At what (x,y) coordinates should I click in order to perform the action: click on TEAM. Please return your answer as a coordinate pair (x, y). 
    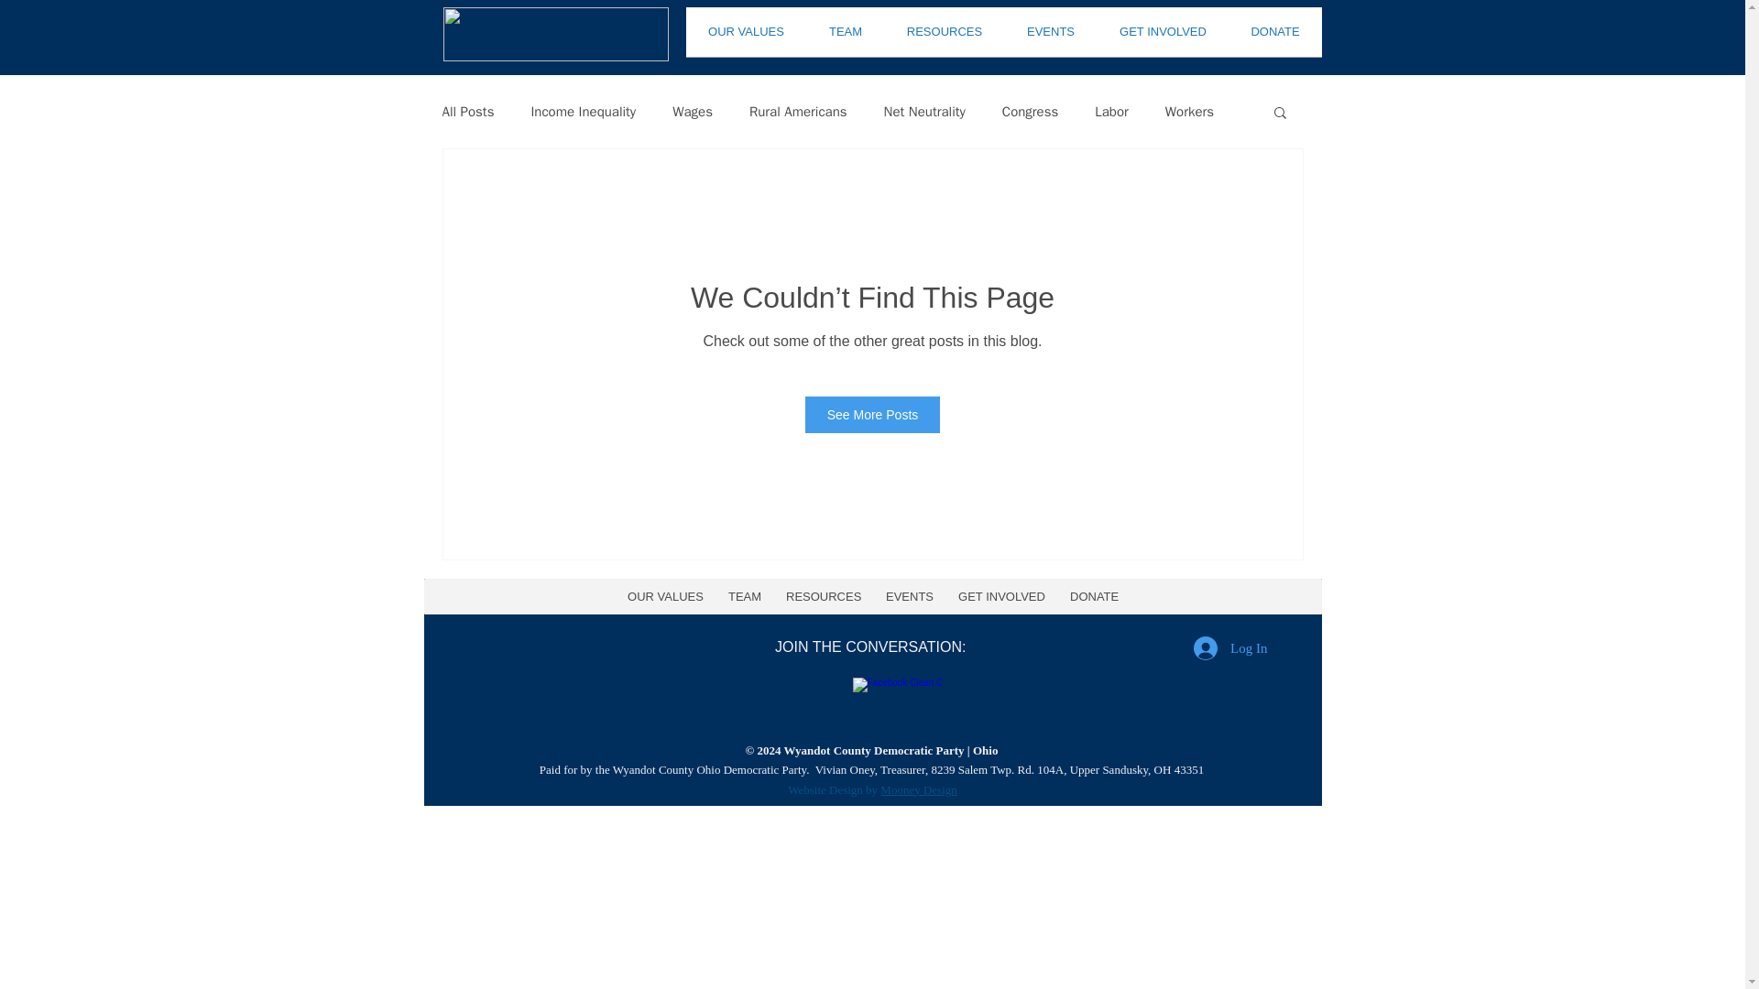
    Looking at the image, I should click on (845, 37).